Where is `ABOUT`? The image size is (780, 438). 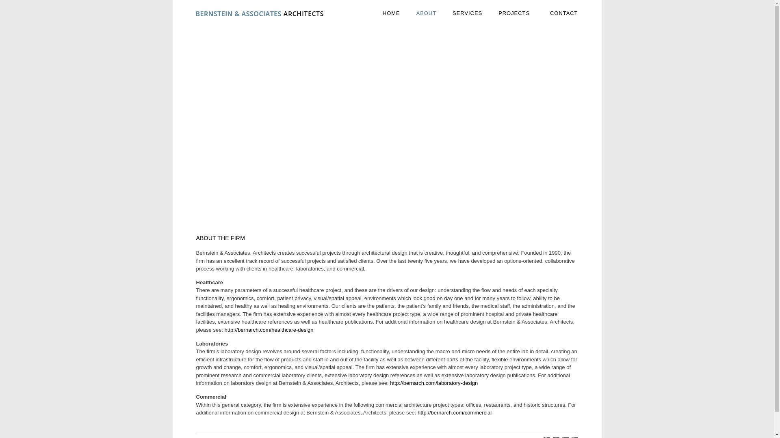
ABOUT is located at coordinates (427, 13).